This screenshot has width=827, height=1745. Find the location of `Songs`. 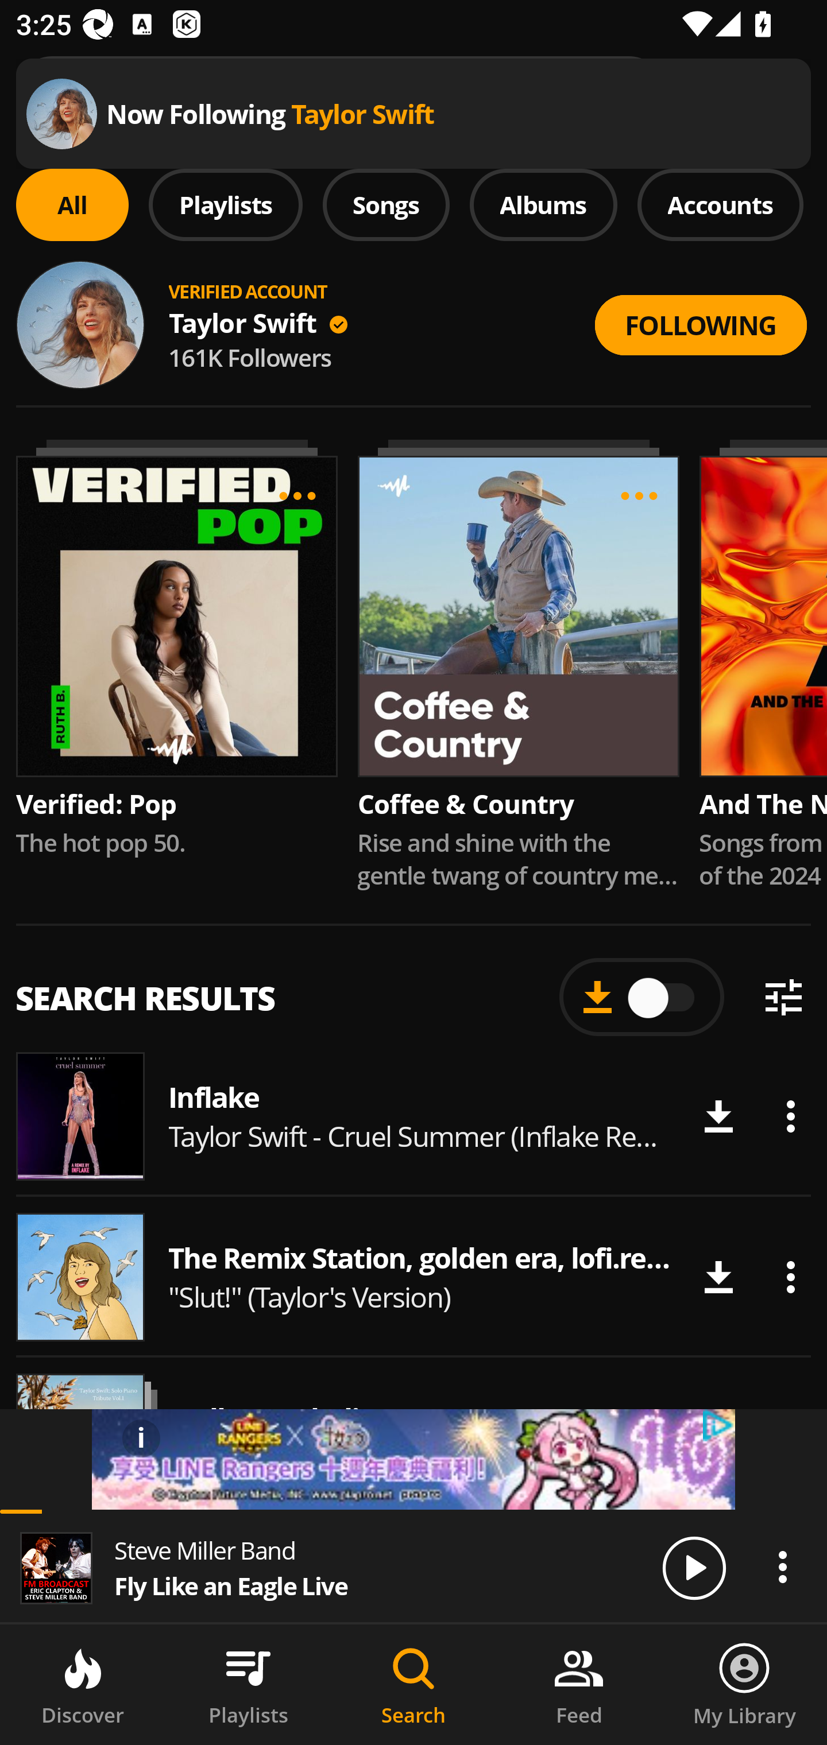

Songs is located at coordinates (386, 204).